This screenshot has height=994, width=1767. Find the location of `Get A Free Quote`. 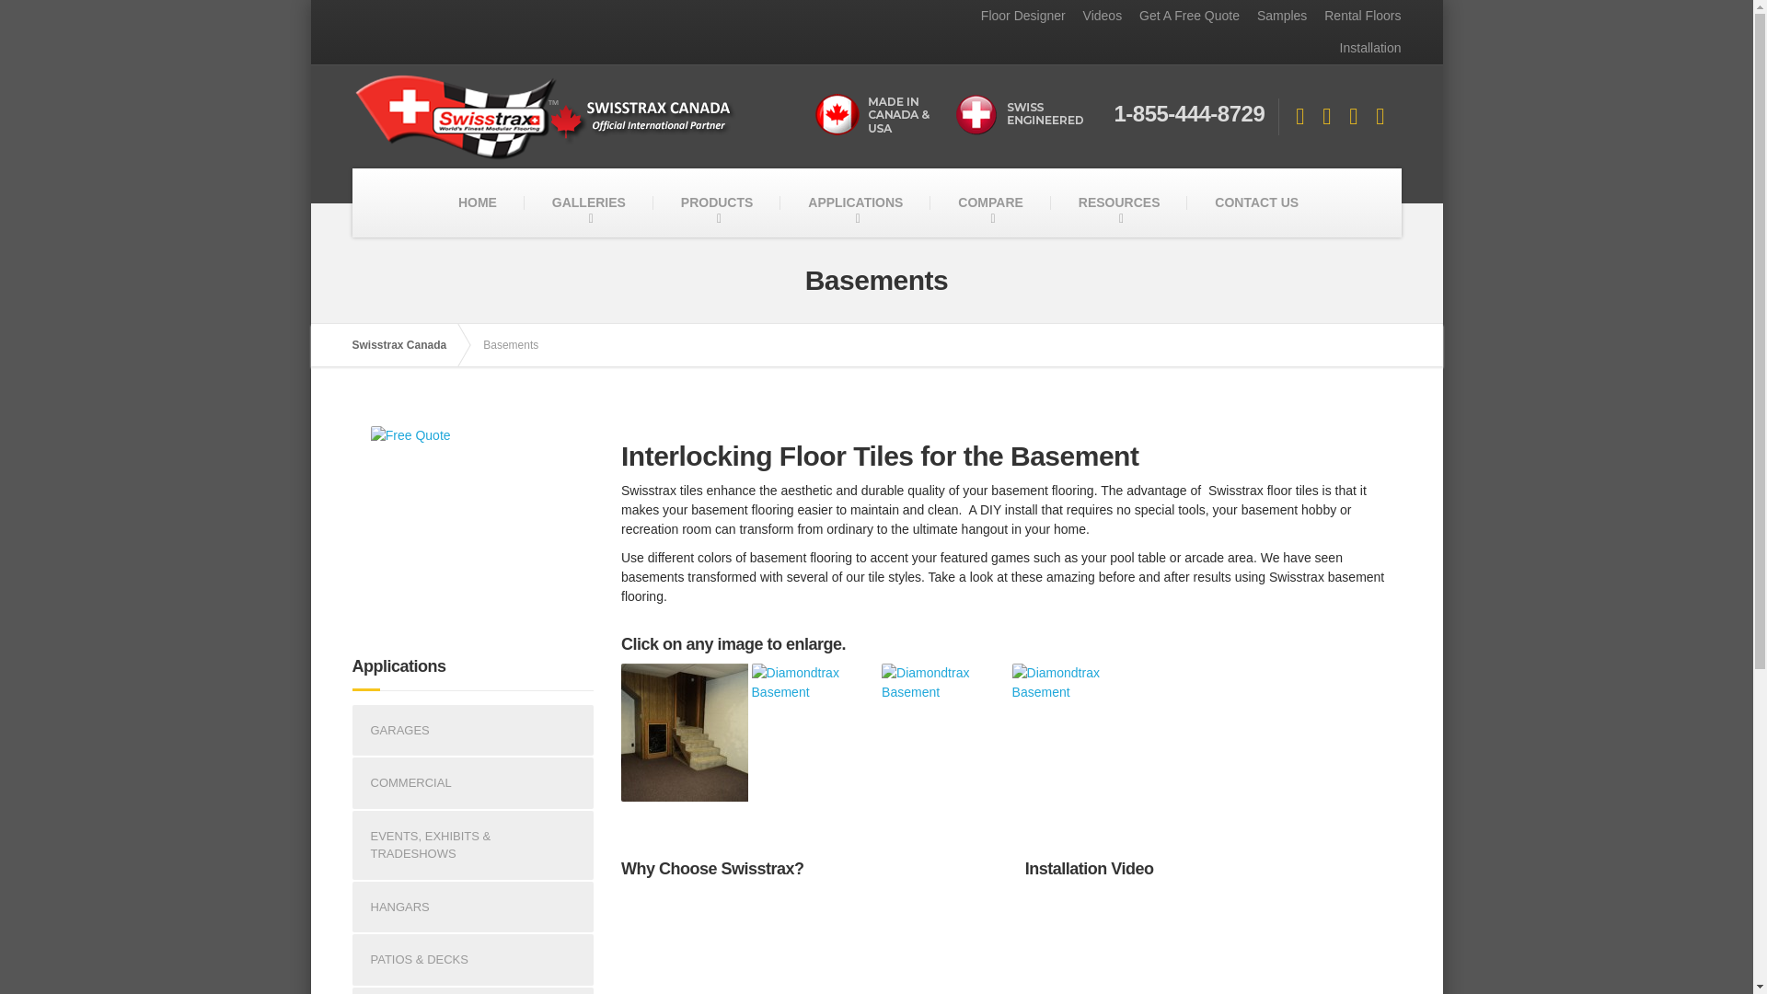

Get A Free Quote is located at coordinates (1183, 16).